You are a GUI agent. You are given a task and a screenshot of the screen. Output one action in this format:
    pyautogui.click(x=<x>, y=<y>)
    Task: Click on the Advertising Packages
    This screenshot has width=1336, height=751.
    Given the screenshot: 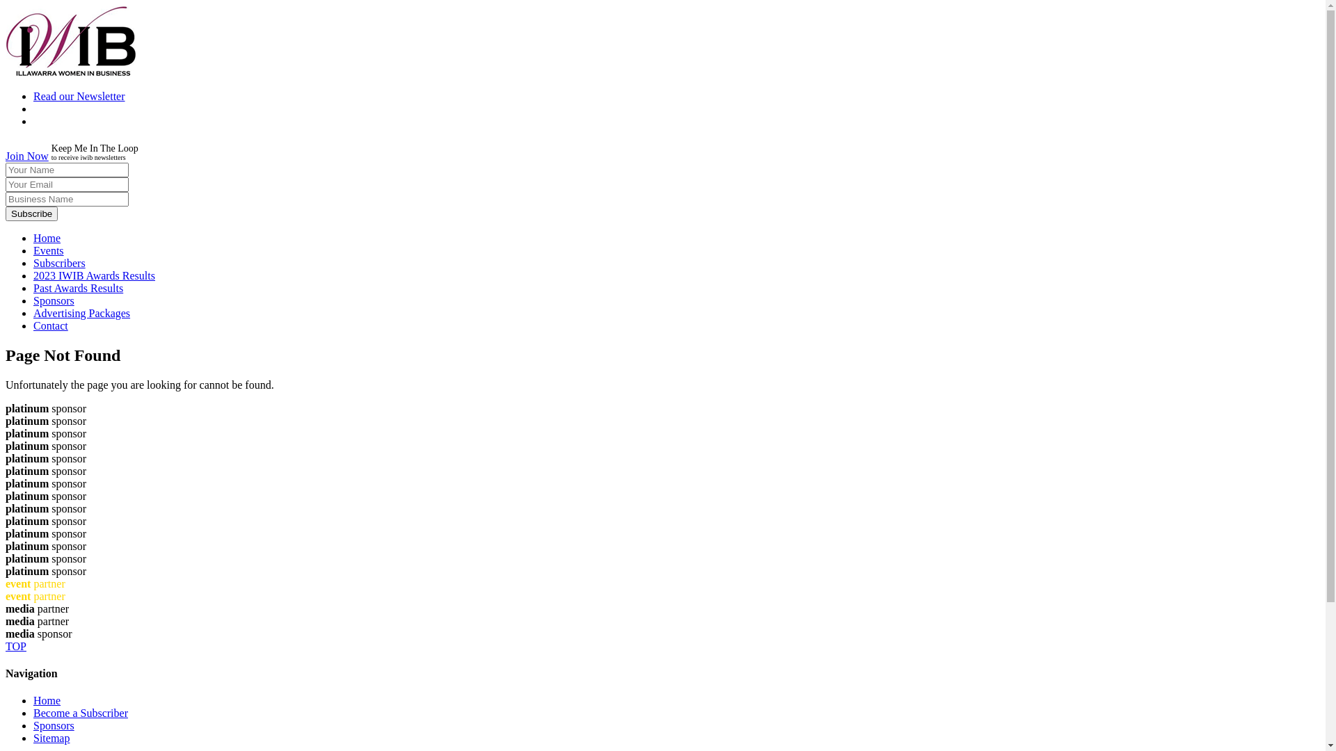 What is the action you would take?
    pyautogui.click(x=82, y=313)
    